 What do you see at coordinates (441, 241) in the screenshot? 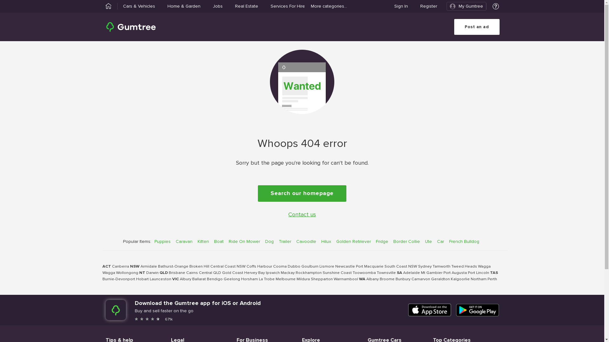
I see `Car` at bounding box center [441, 241].